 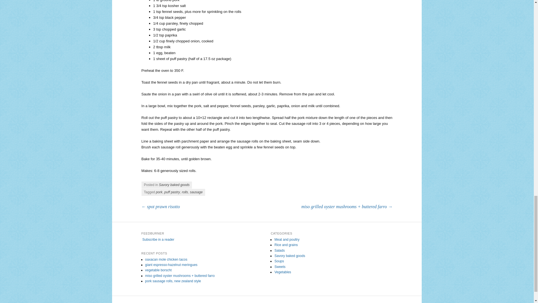 I want to click on Rice and grains, so click(x=286, y=245).